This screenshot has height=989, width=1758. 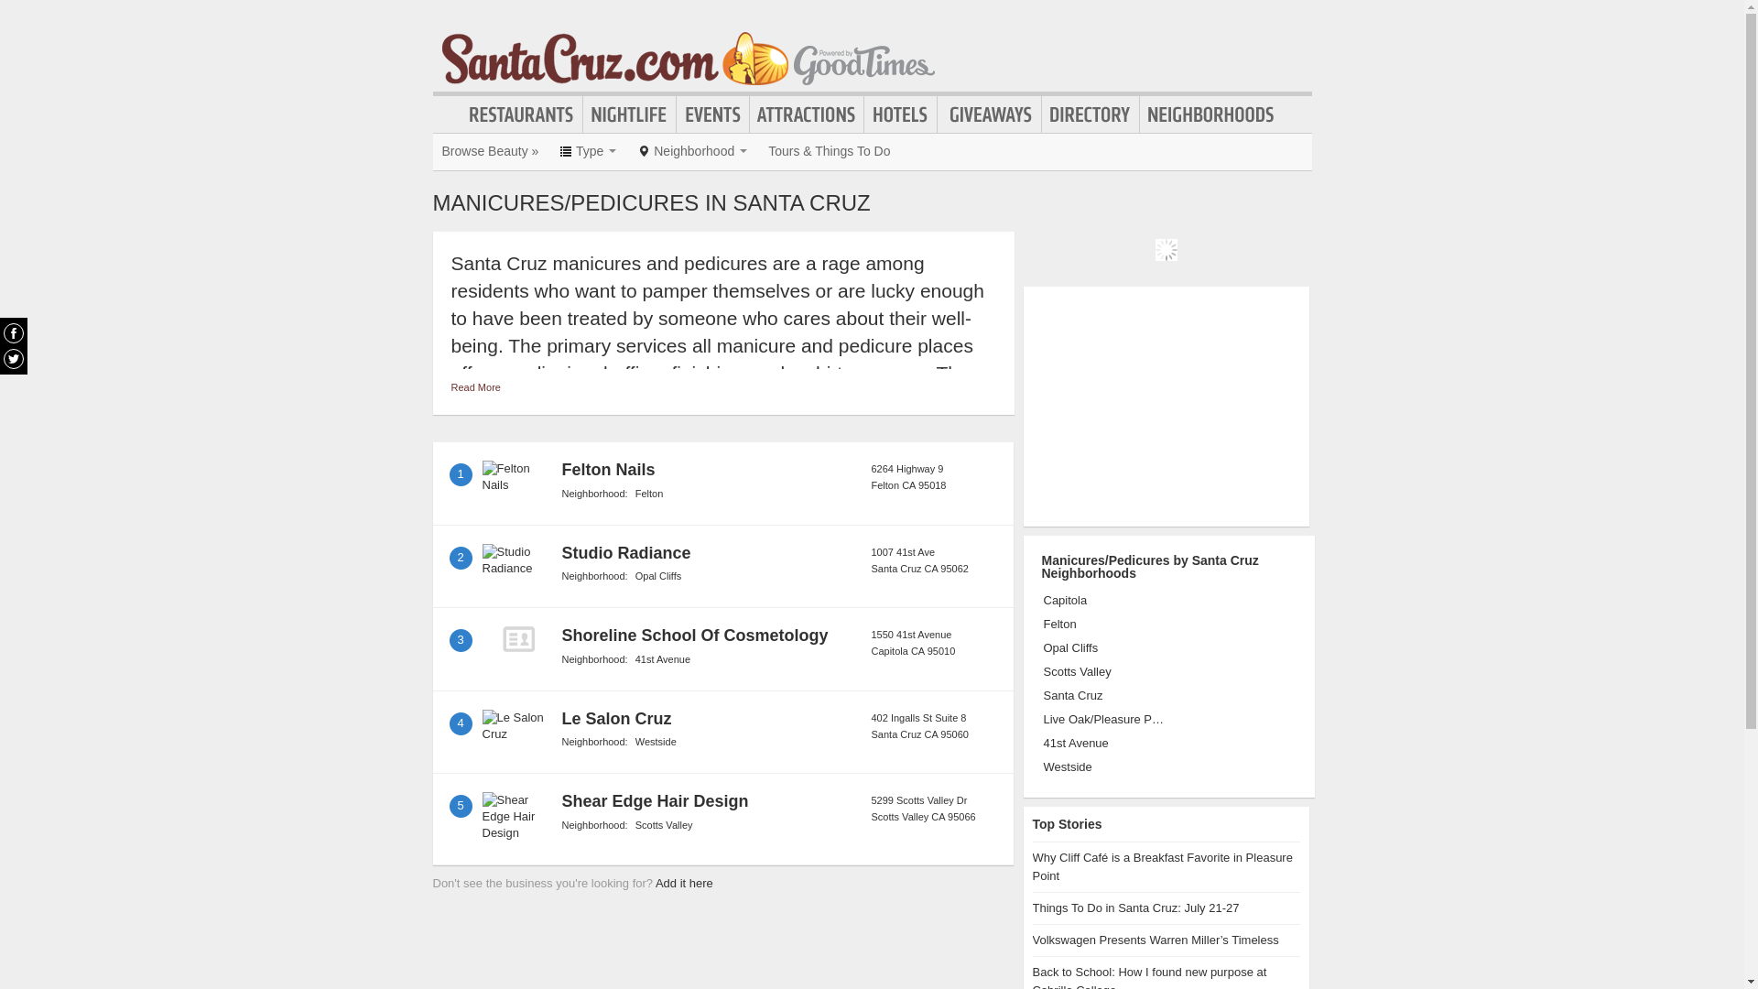 I want to click on Events, so click(x=712, y=114).